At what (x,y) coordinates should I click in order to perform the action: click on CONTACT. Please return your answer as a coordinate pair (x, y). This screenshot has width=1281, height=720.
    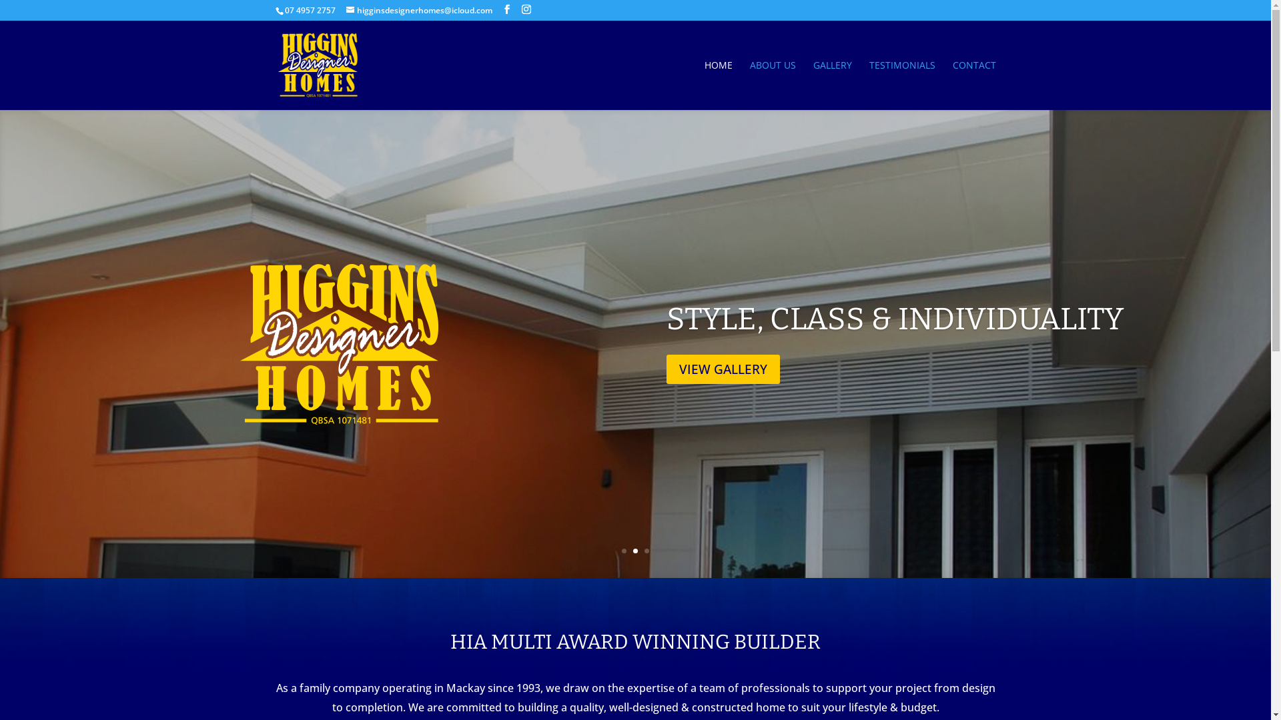
    Looking at the image, I should click on (974, 85).